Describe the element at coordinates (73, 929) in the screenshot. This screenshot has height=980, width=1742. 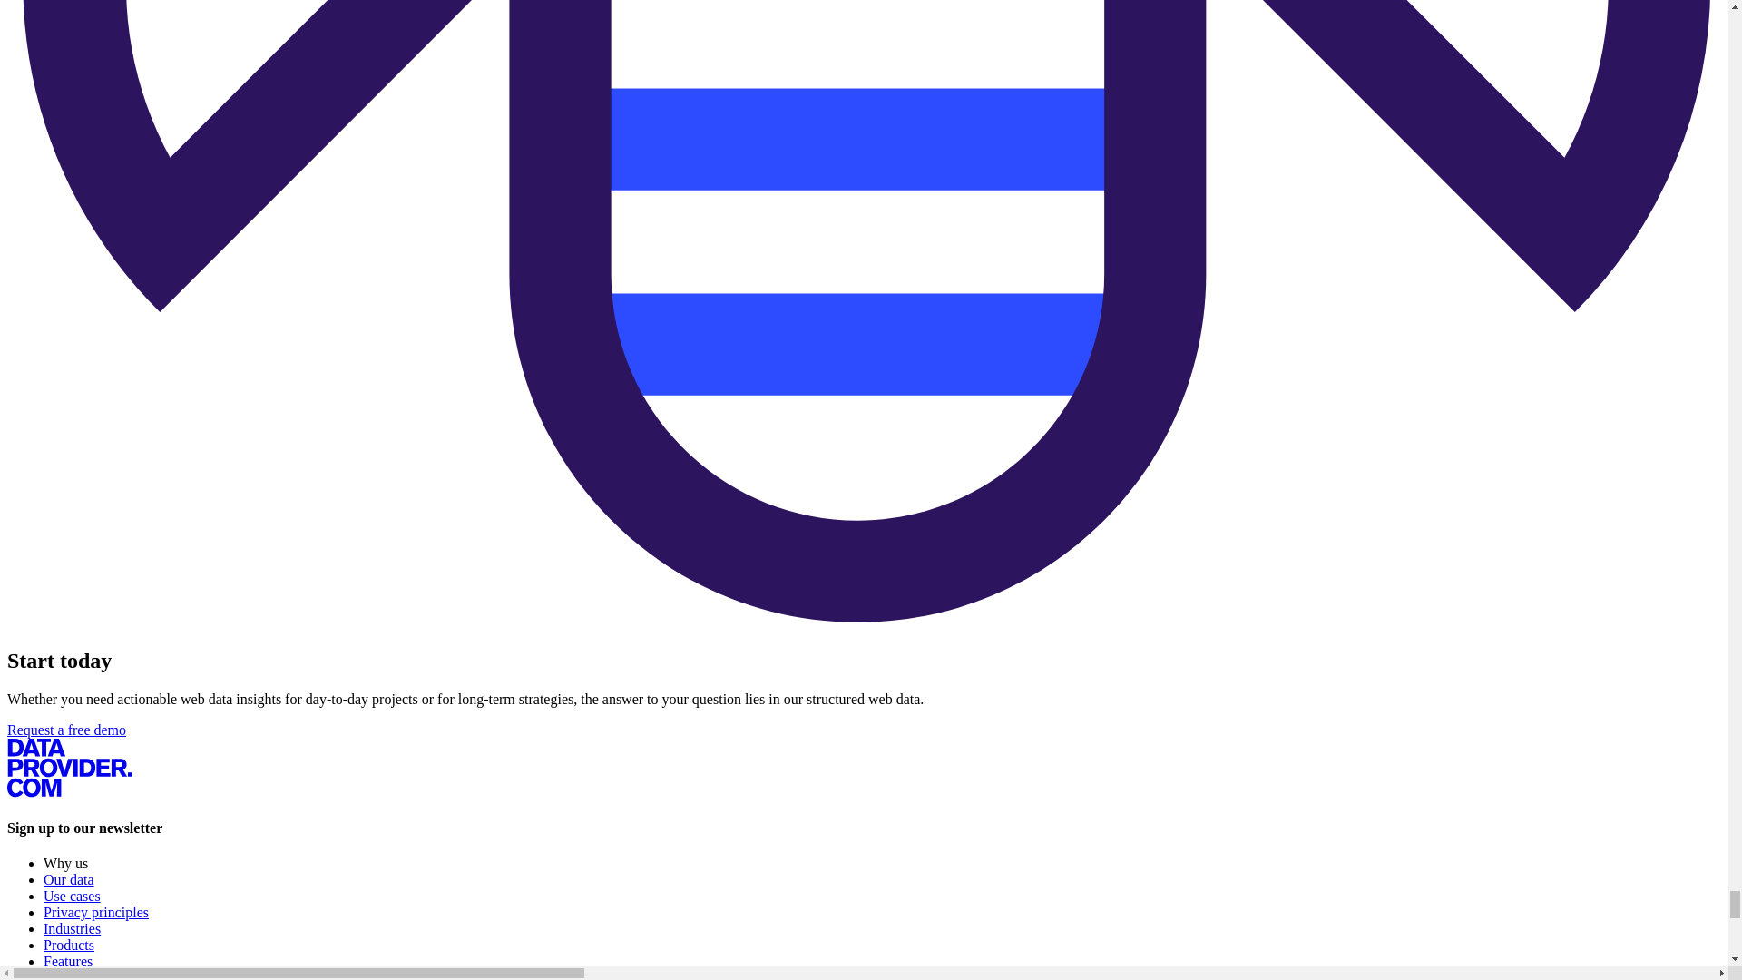
I see `Industries` at that location.